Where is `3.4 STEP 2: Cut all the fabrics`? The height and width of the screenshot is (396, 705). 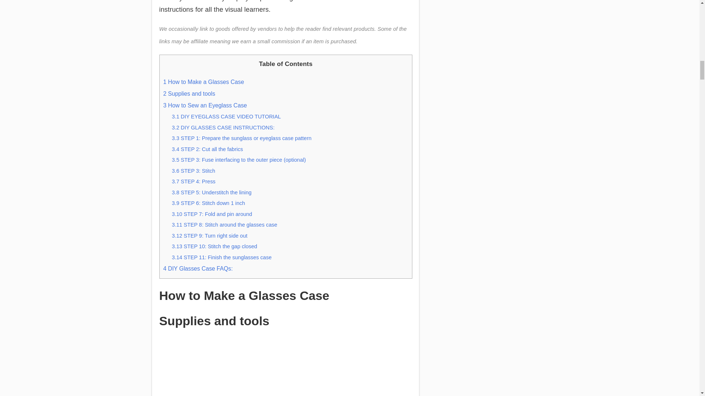 3.4 STEP 2: Cut all the fabrics is located at coordinates (207, 149).